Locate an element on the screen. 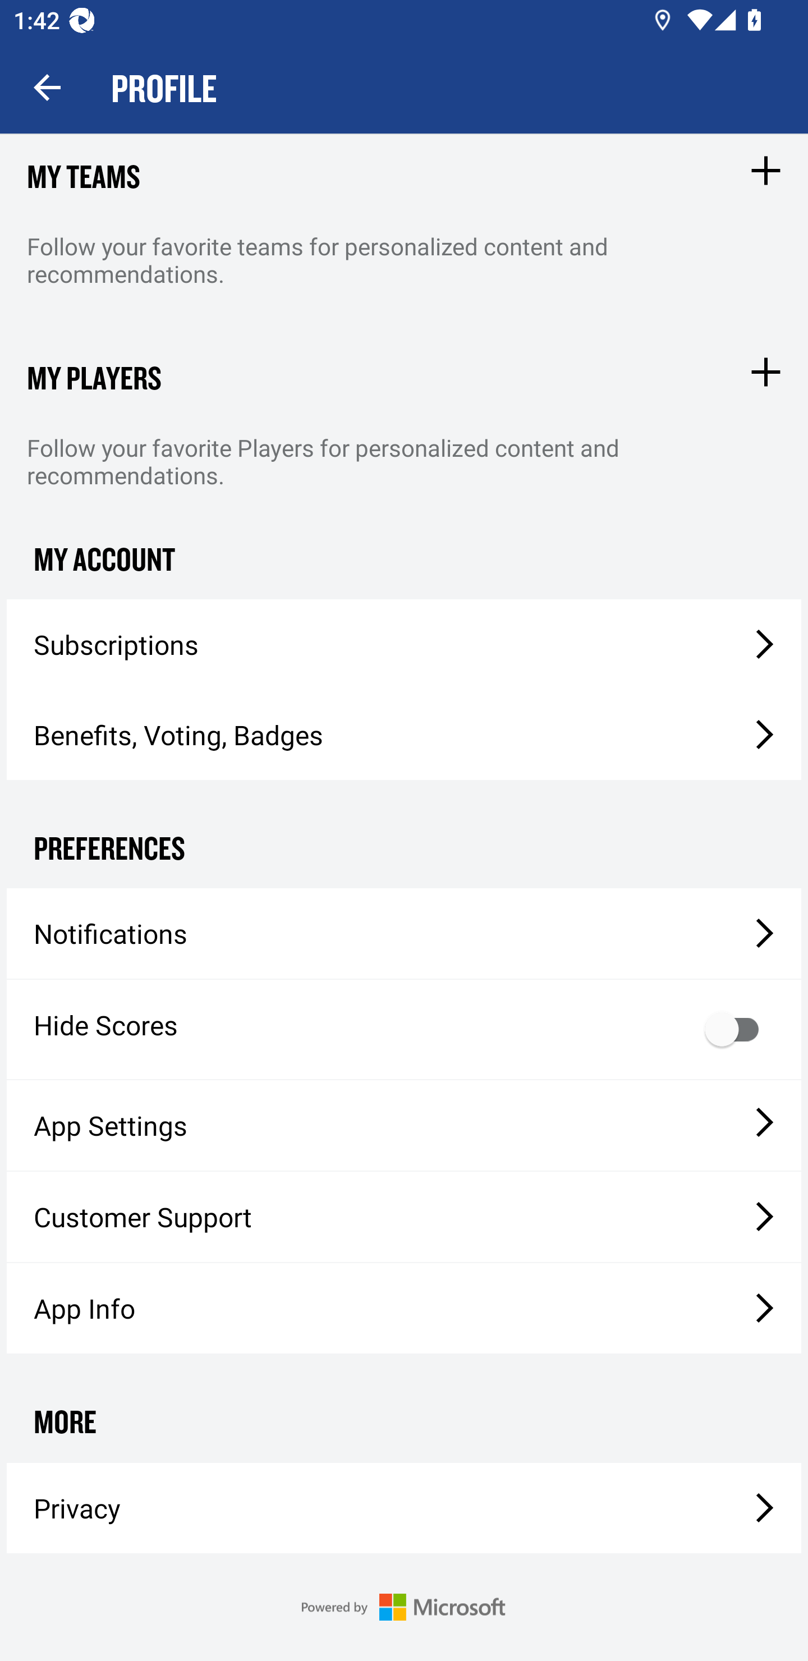  Hide Scores is located at coordinates (404, 1030).